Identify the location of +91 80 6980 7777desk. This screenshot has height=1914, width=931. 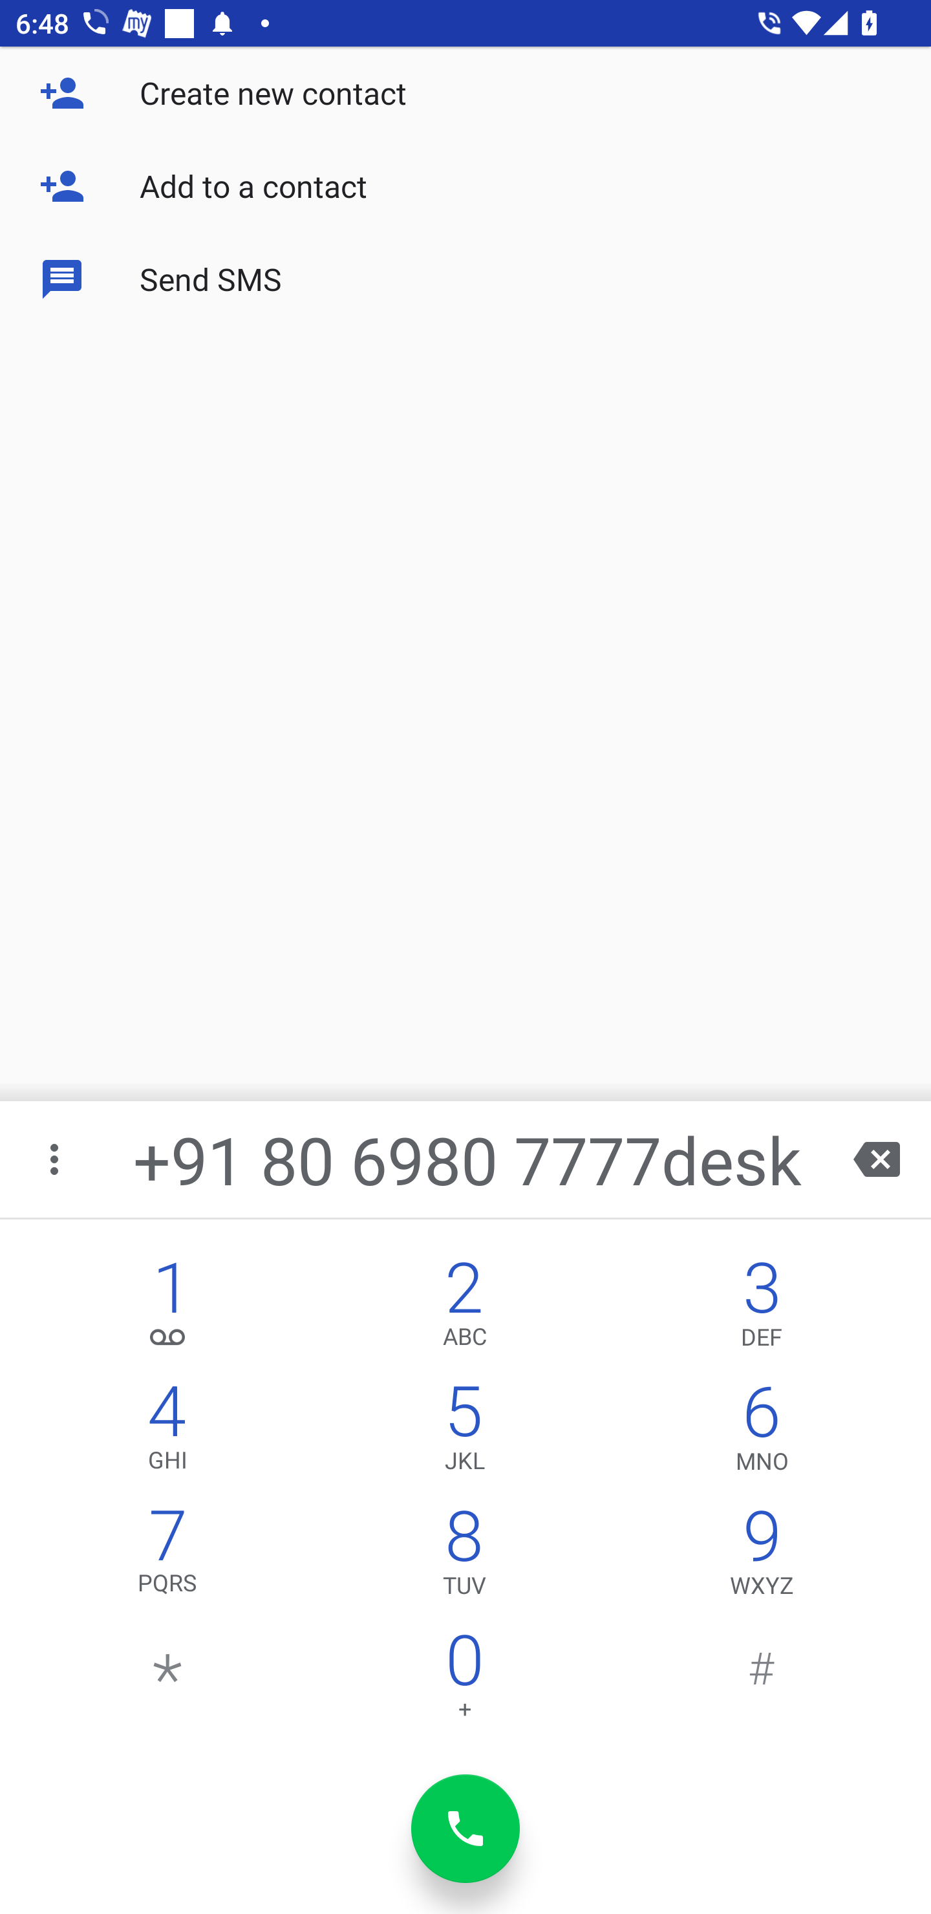
(467, 1159).